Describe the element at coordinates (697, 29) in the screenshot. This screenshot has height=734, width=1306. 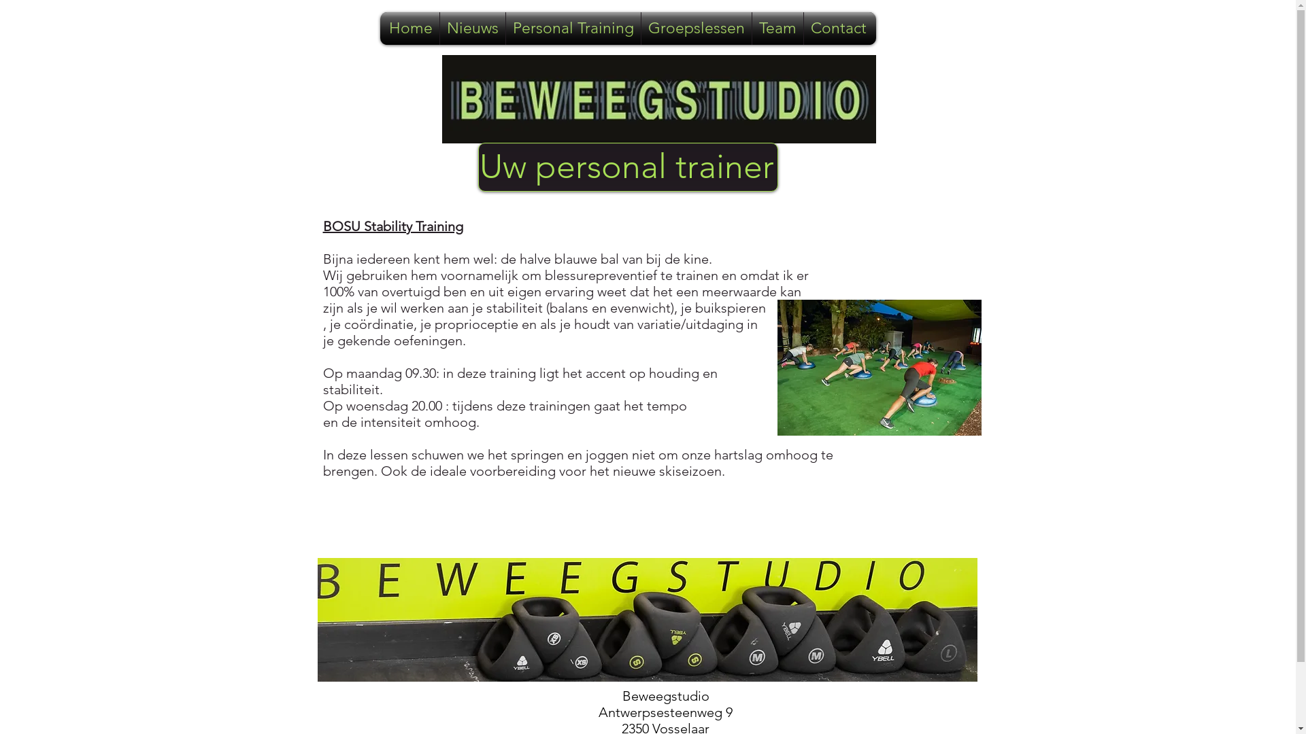
I see `Groepslessen` at that location.